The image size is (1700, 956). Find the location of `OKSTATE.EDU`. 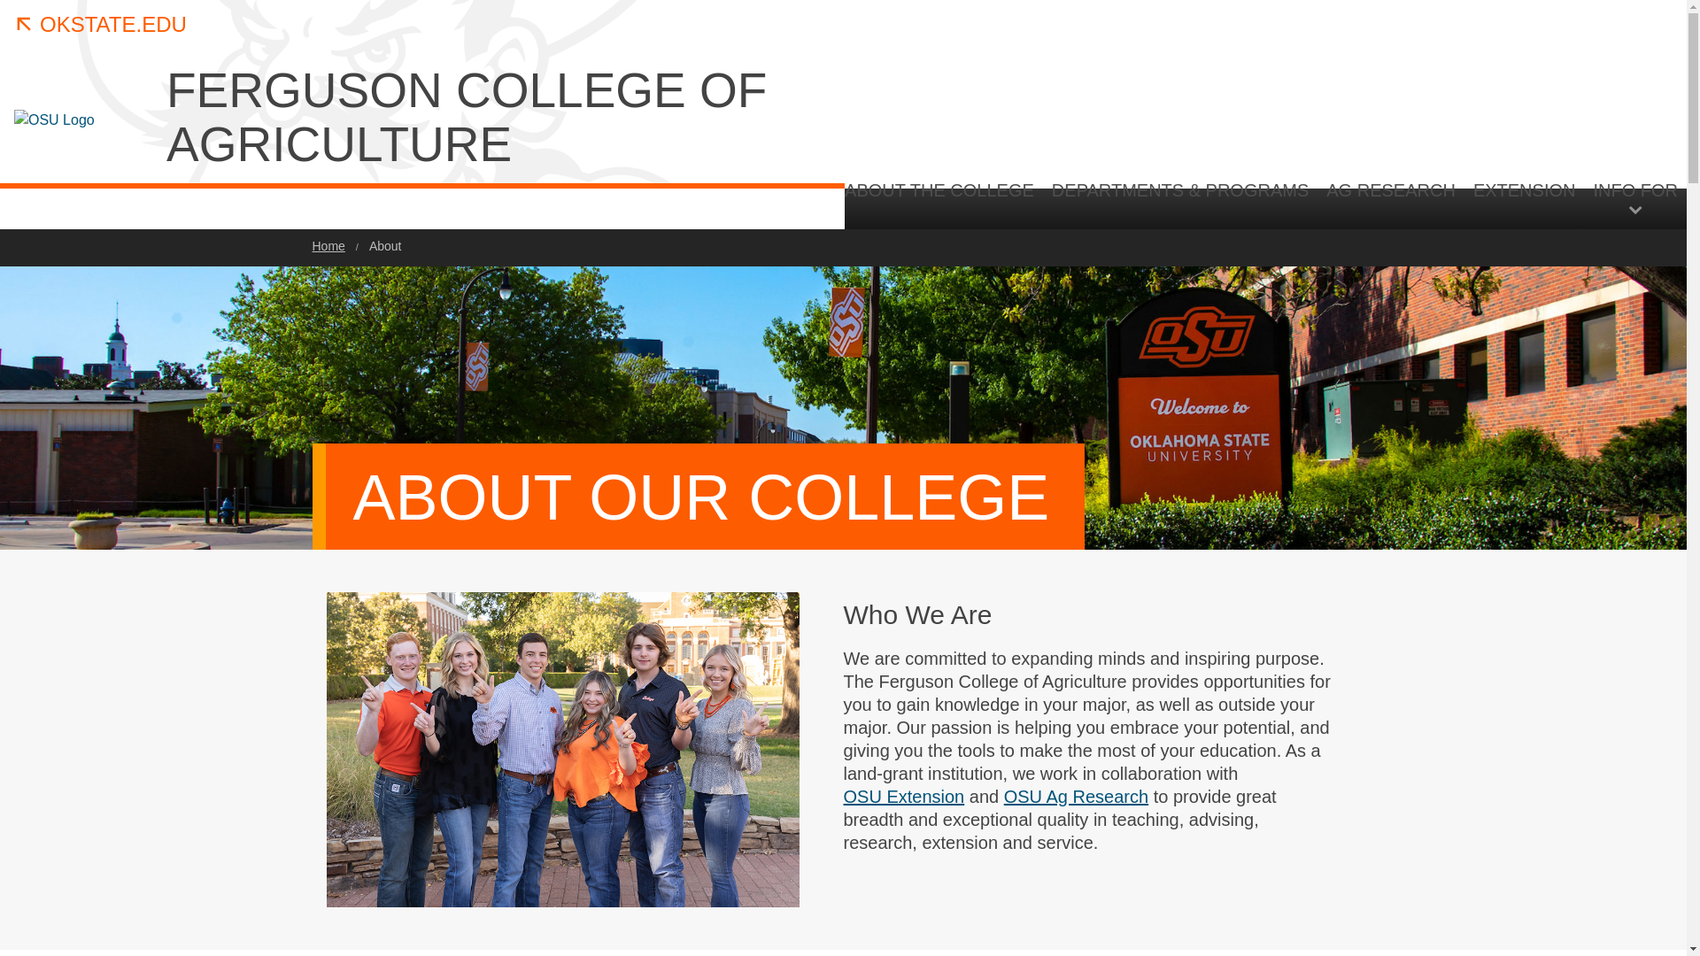

OKSTATE.EDU is located at coordinates (100, 25).